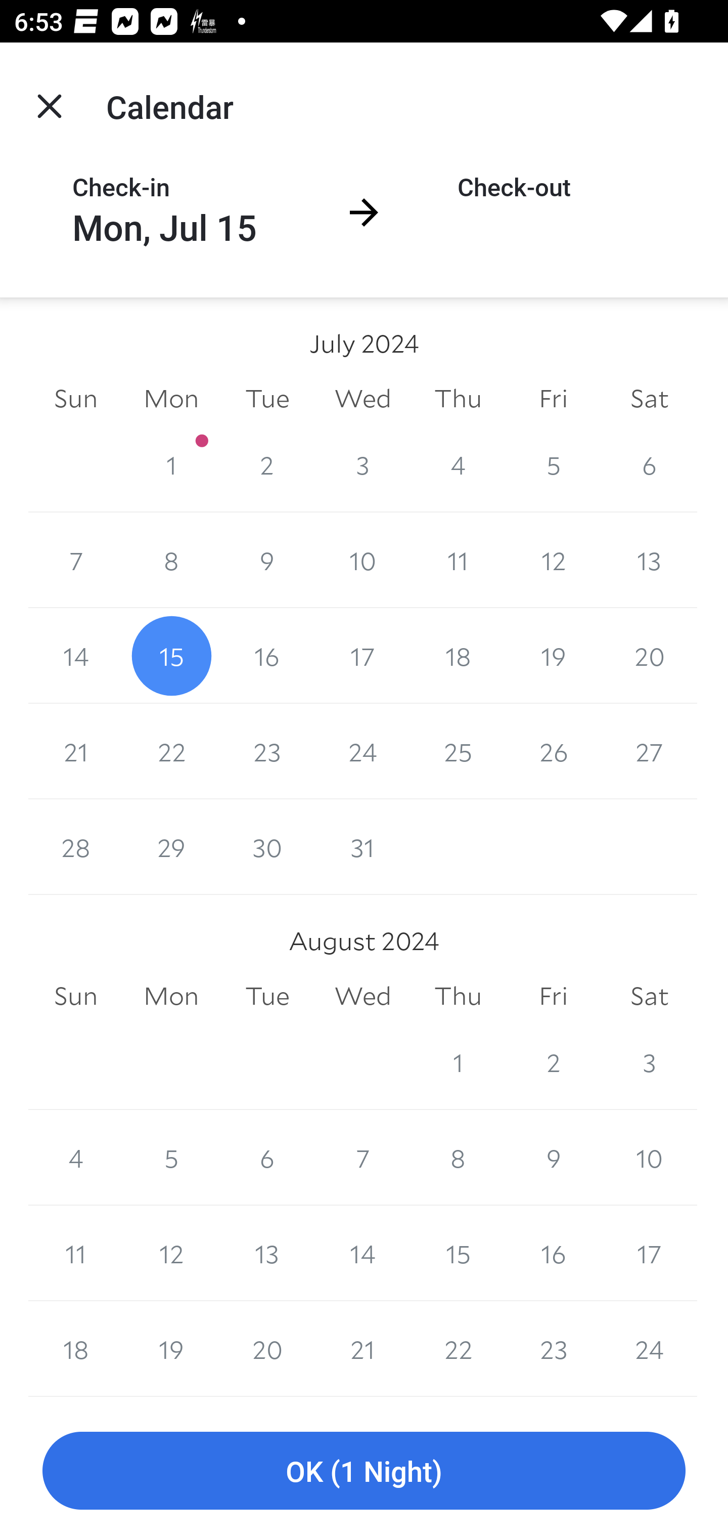 This screenshot has width=728, height=1538. I want to click on Tue, so click(267, 997).